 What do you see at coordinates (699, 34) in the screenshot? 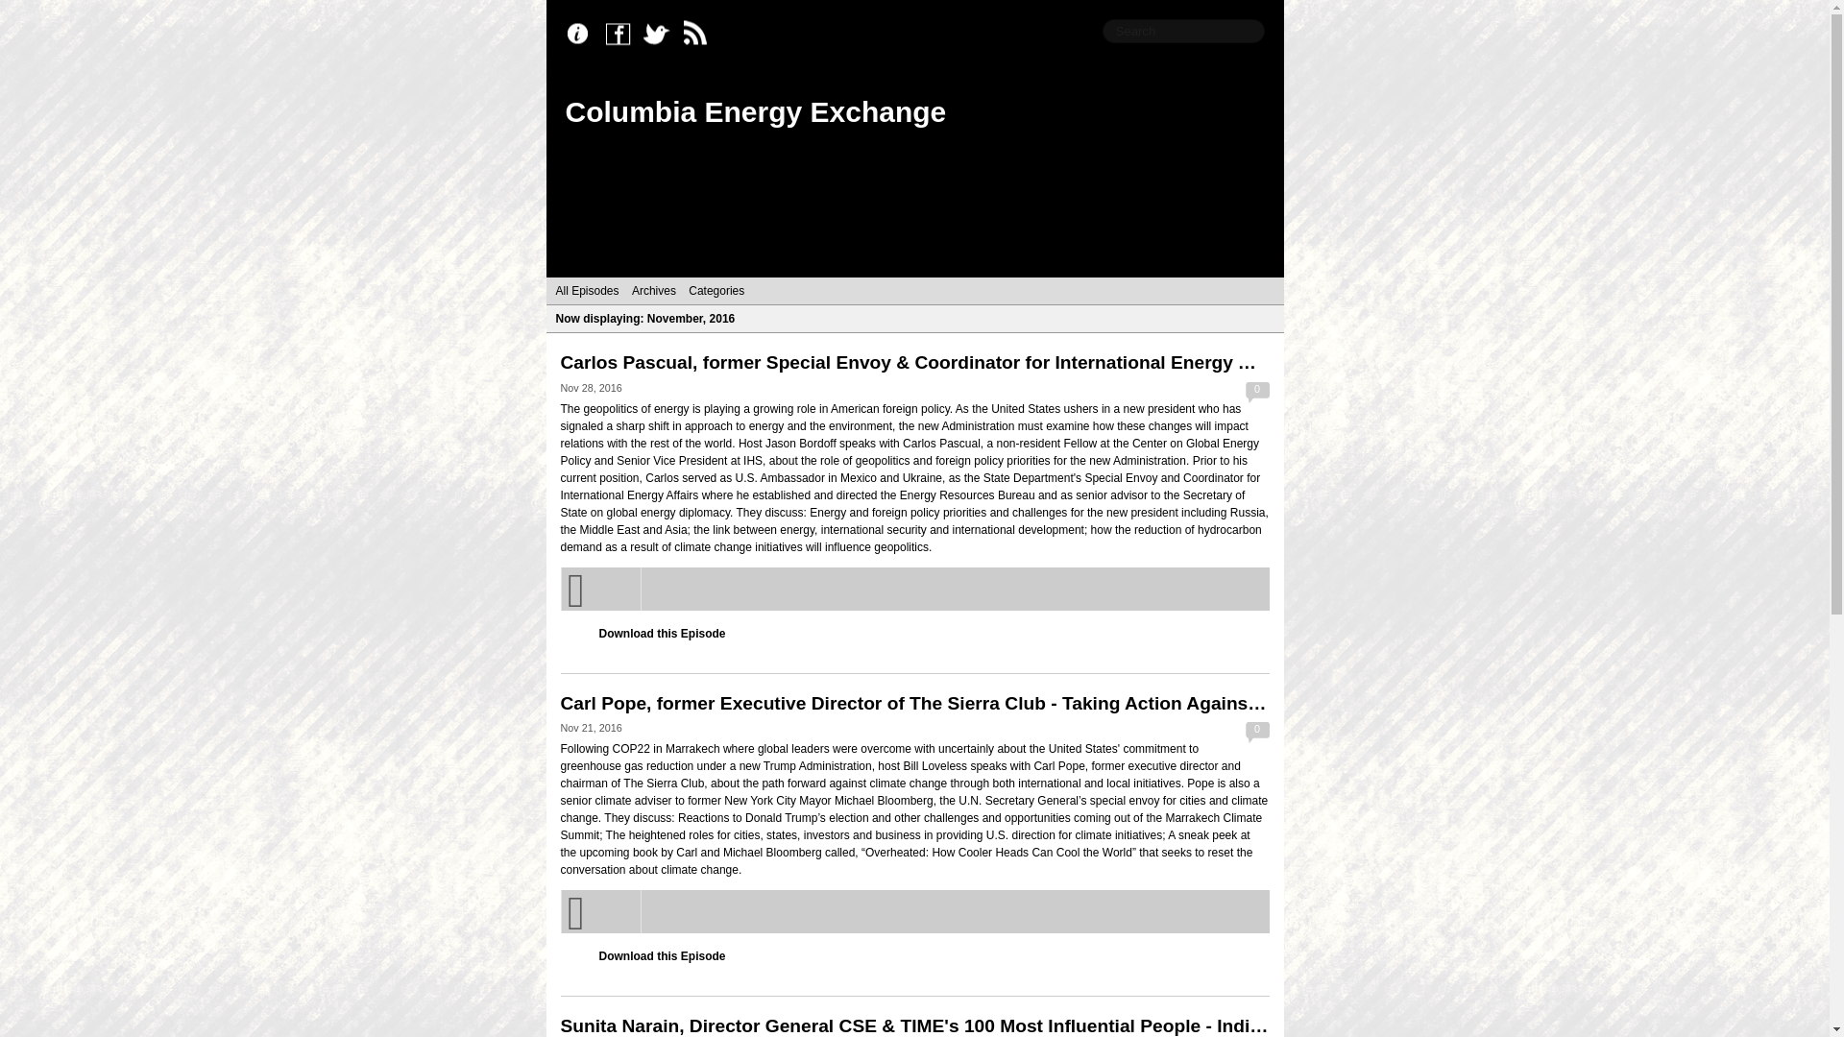
I see `RSS Feed` at bounding box center [699, 34].